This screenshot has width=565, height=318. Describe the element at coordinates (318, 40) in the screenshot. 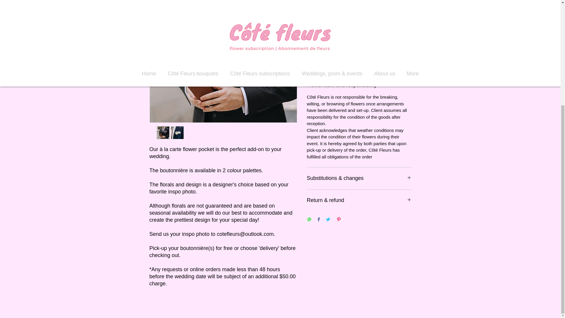

I see `1` at that location.